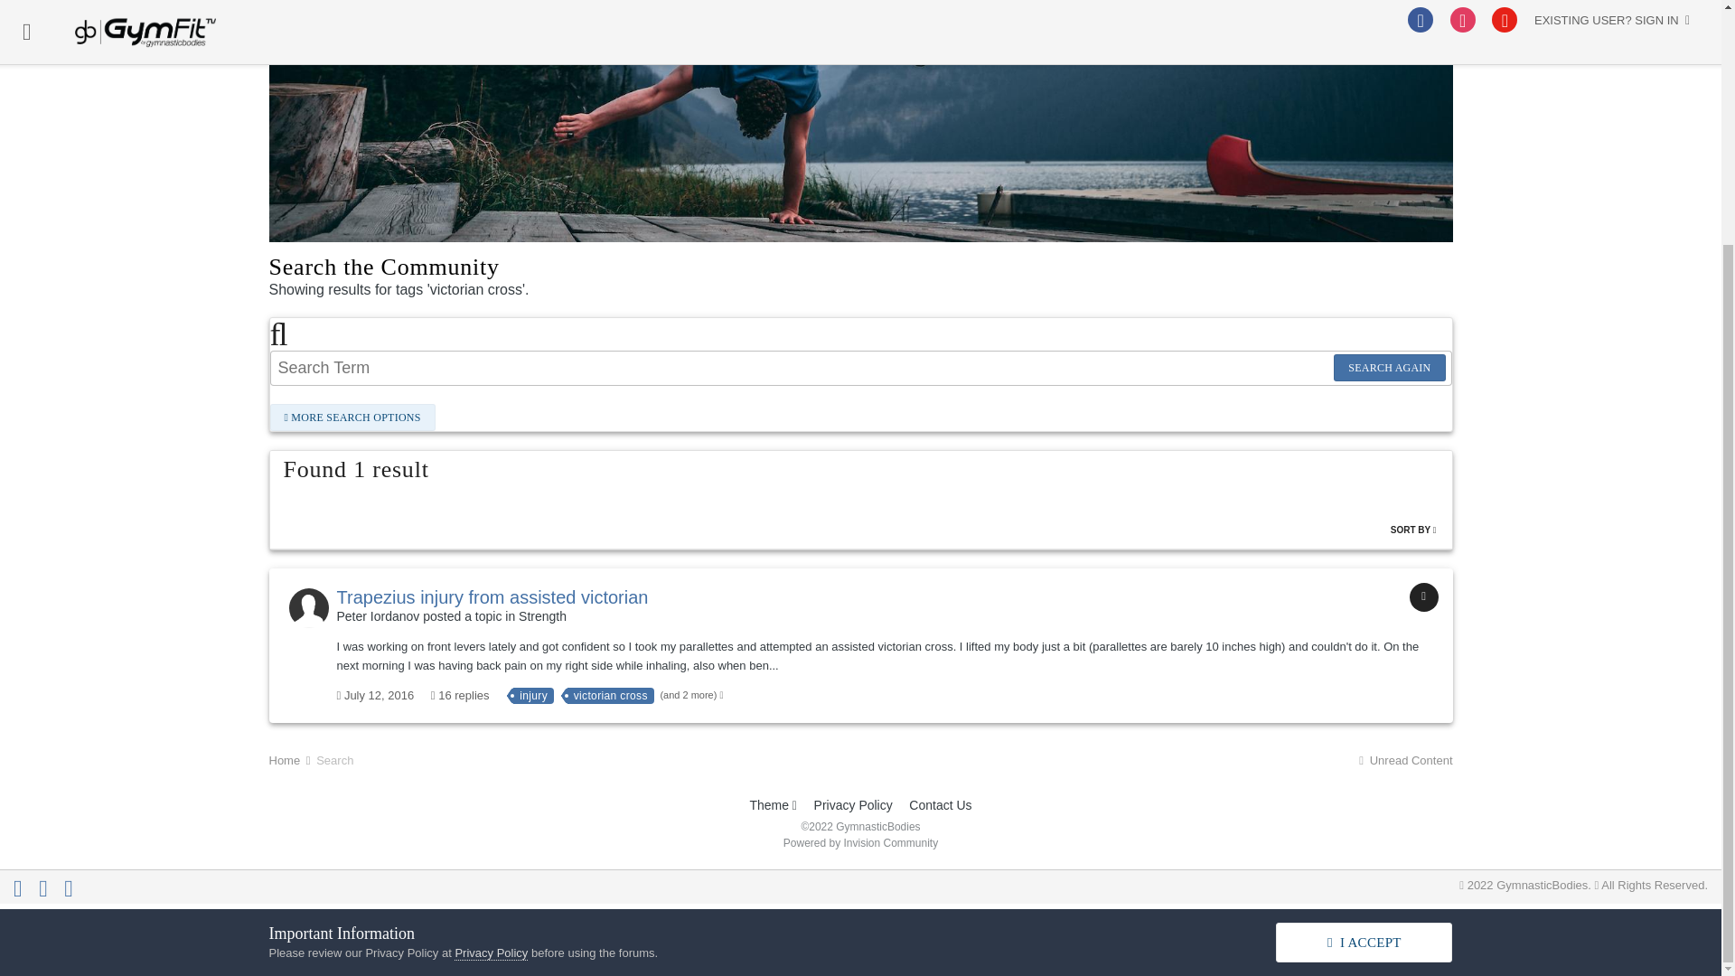 This screenshot has height=976, width=1735. What do you see at coordinates (610, 696) in the screenshot?
I see `Find other content tagged with 'victorian cross'` at bounding box center [610, 696].